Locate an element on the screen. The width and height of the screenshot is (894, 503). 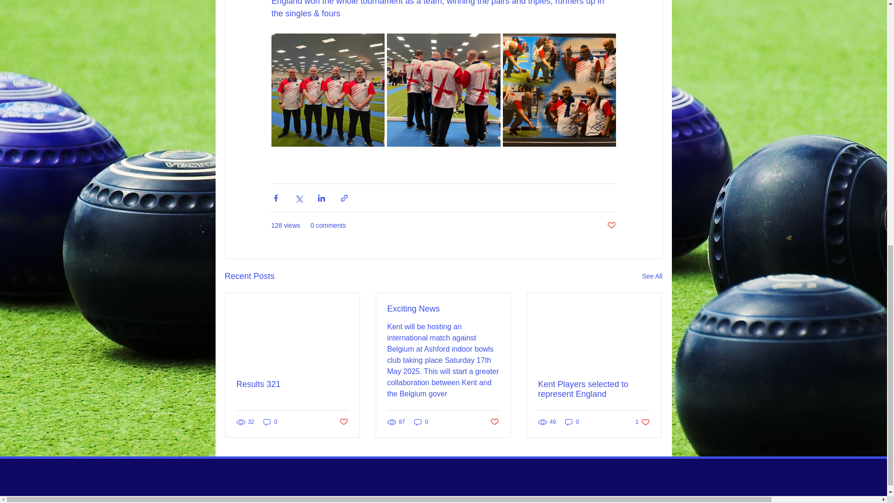
Results 321 is located at coordinates (343, 421).